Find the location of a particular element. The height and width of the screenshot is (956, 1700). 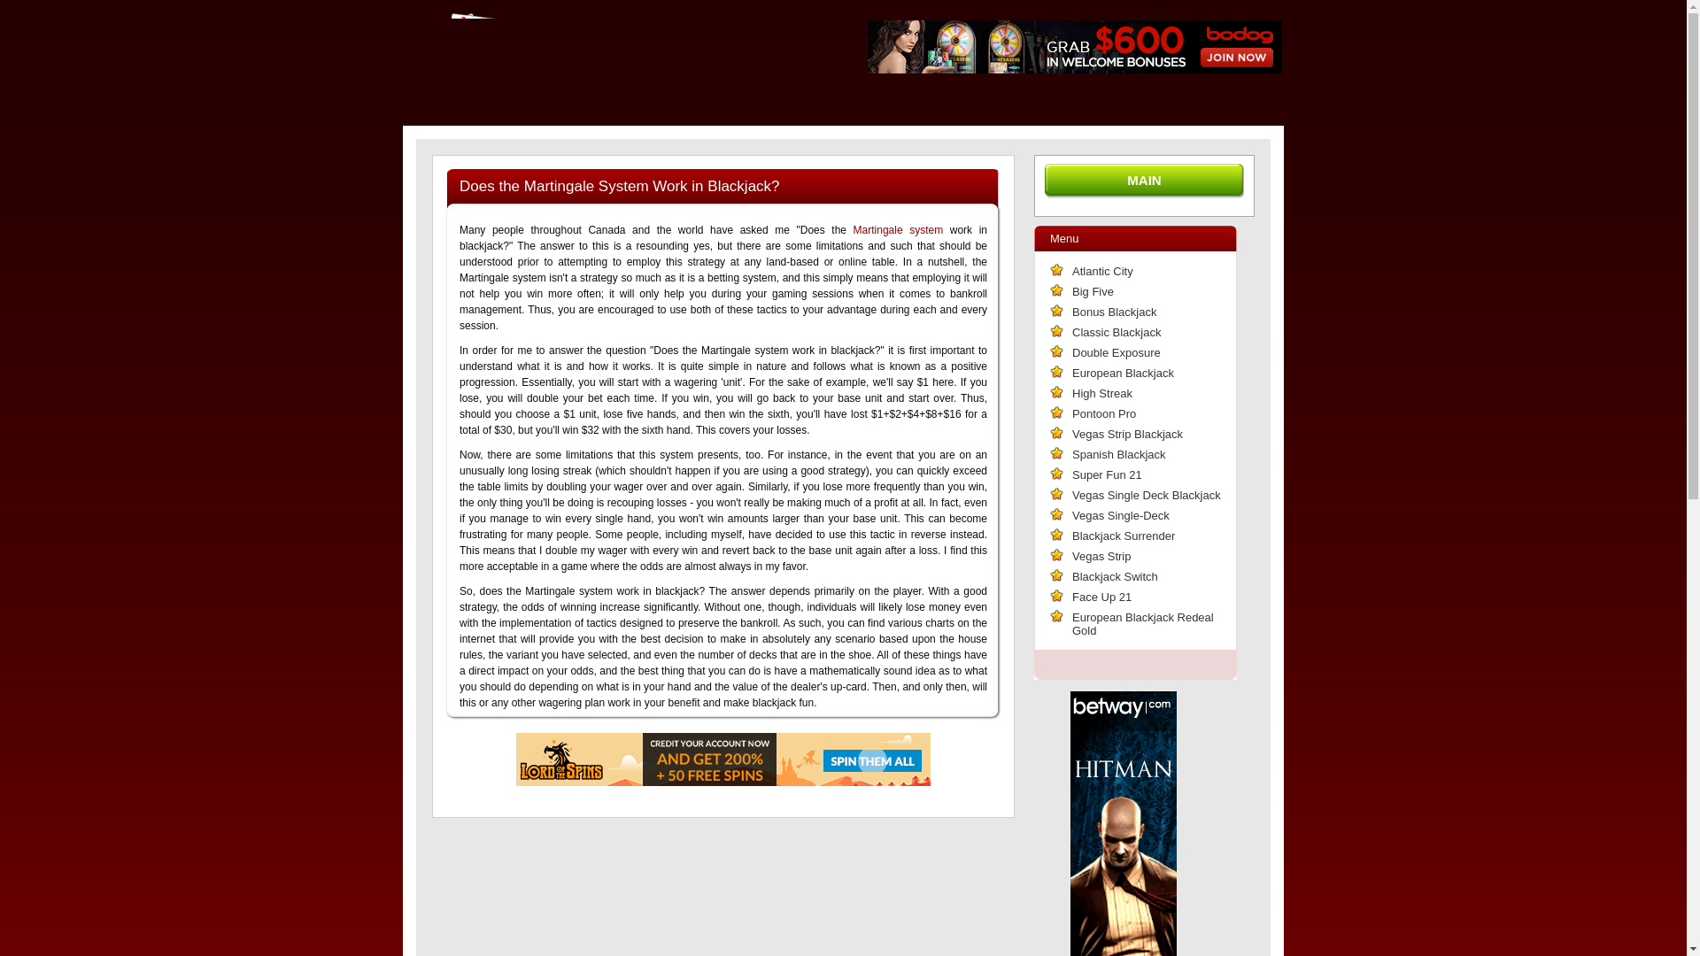

European Blackjack is located at coordinates (1123, 374).